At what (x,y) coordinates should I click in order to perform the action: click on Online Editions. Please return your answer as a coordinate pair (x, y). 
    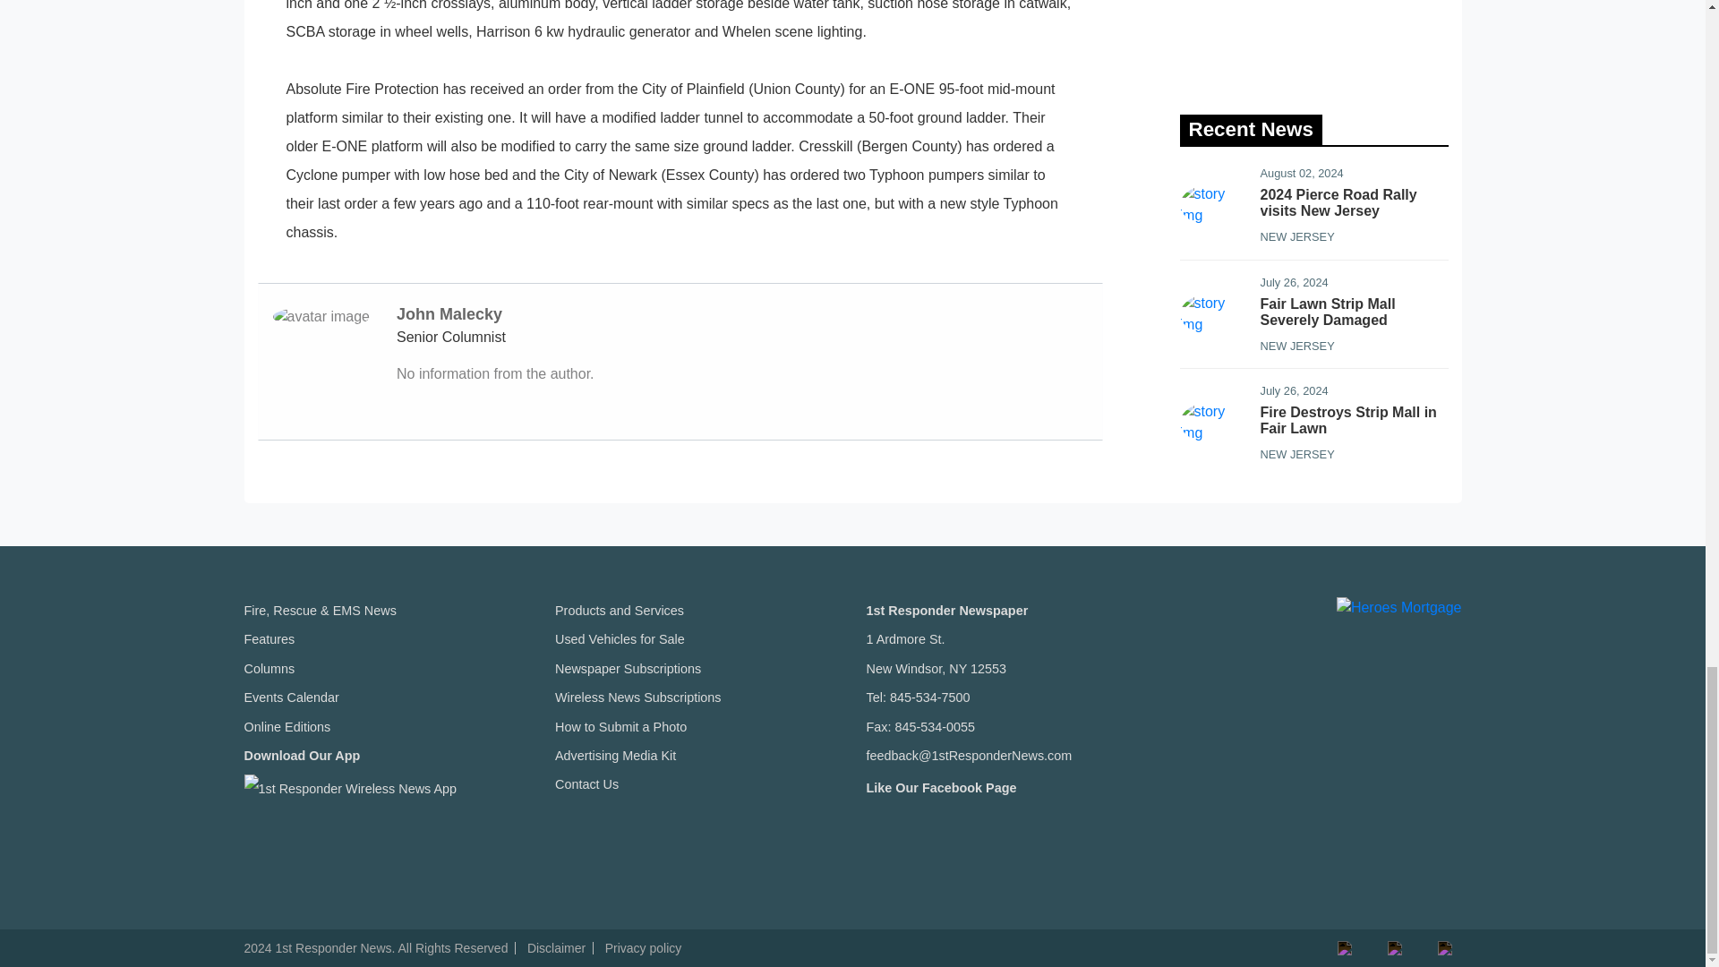
    Looking at the image, I should click on (286, 726).